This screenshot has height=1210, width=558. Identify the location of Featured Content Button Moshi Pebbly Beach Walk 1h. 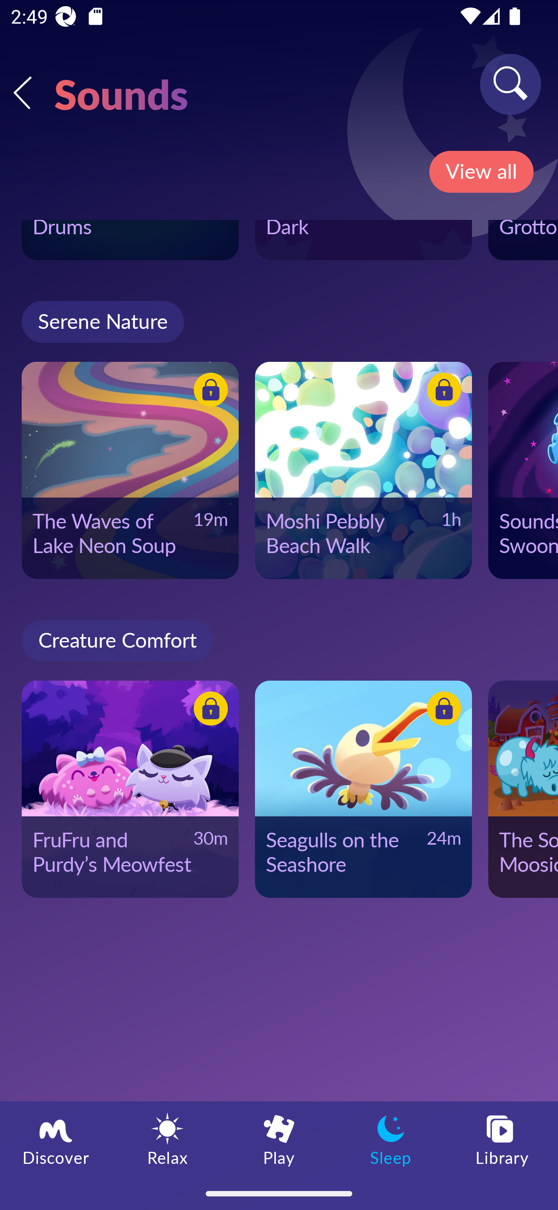
(363, 470).